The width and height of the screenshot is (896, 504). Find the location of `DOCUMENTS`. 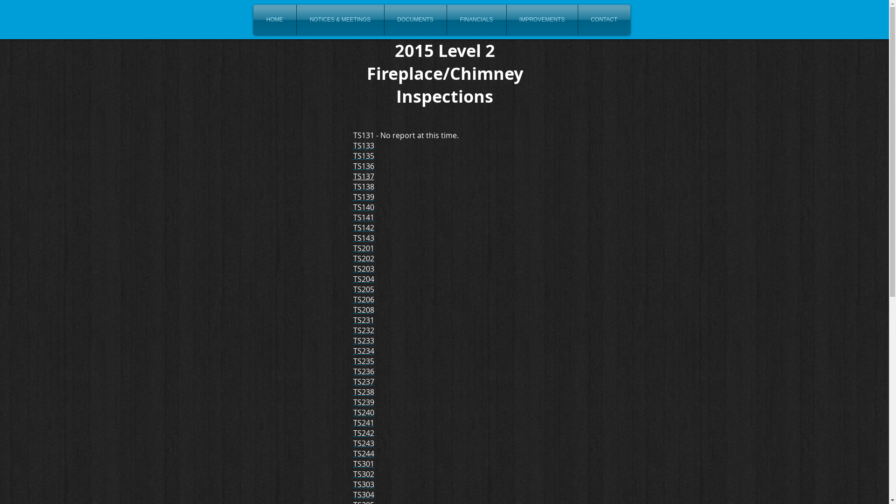

DOCUMENTS is located at coordinates (415, 20).